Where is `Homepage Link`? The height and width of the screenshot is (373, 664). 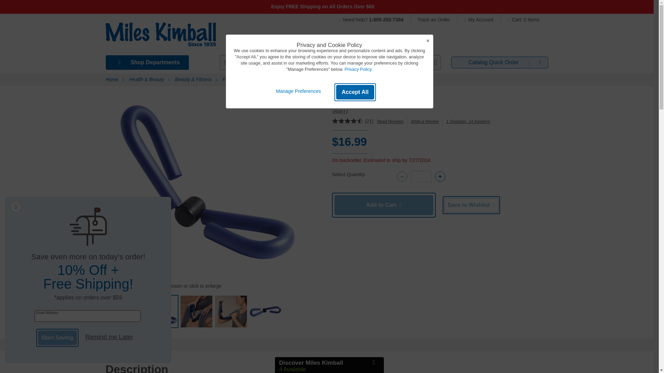
Homepage Link is located at coordinates (160, 37).